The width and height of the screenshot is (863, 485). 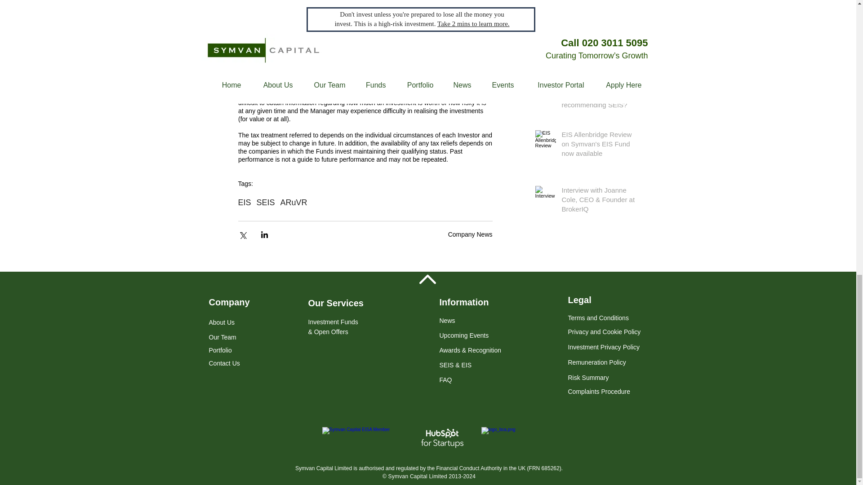 I want to click on Company News, so click(x=470, y=234).